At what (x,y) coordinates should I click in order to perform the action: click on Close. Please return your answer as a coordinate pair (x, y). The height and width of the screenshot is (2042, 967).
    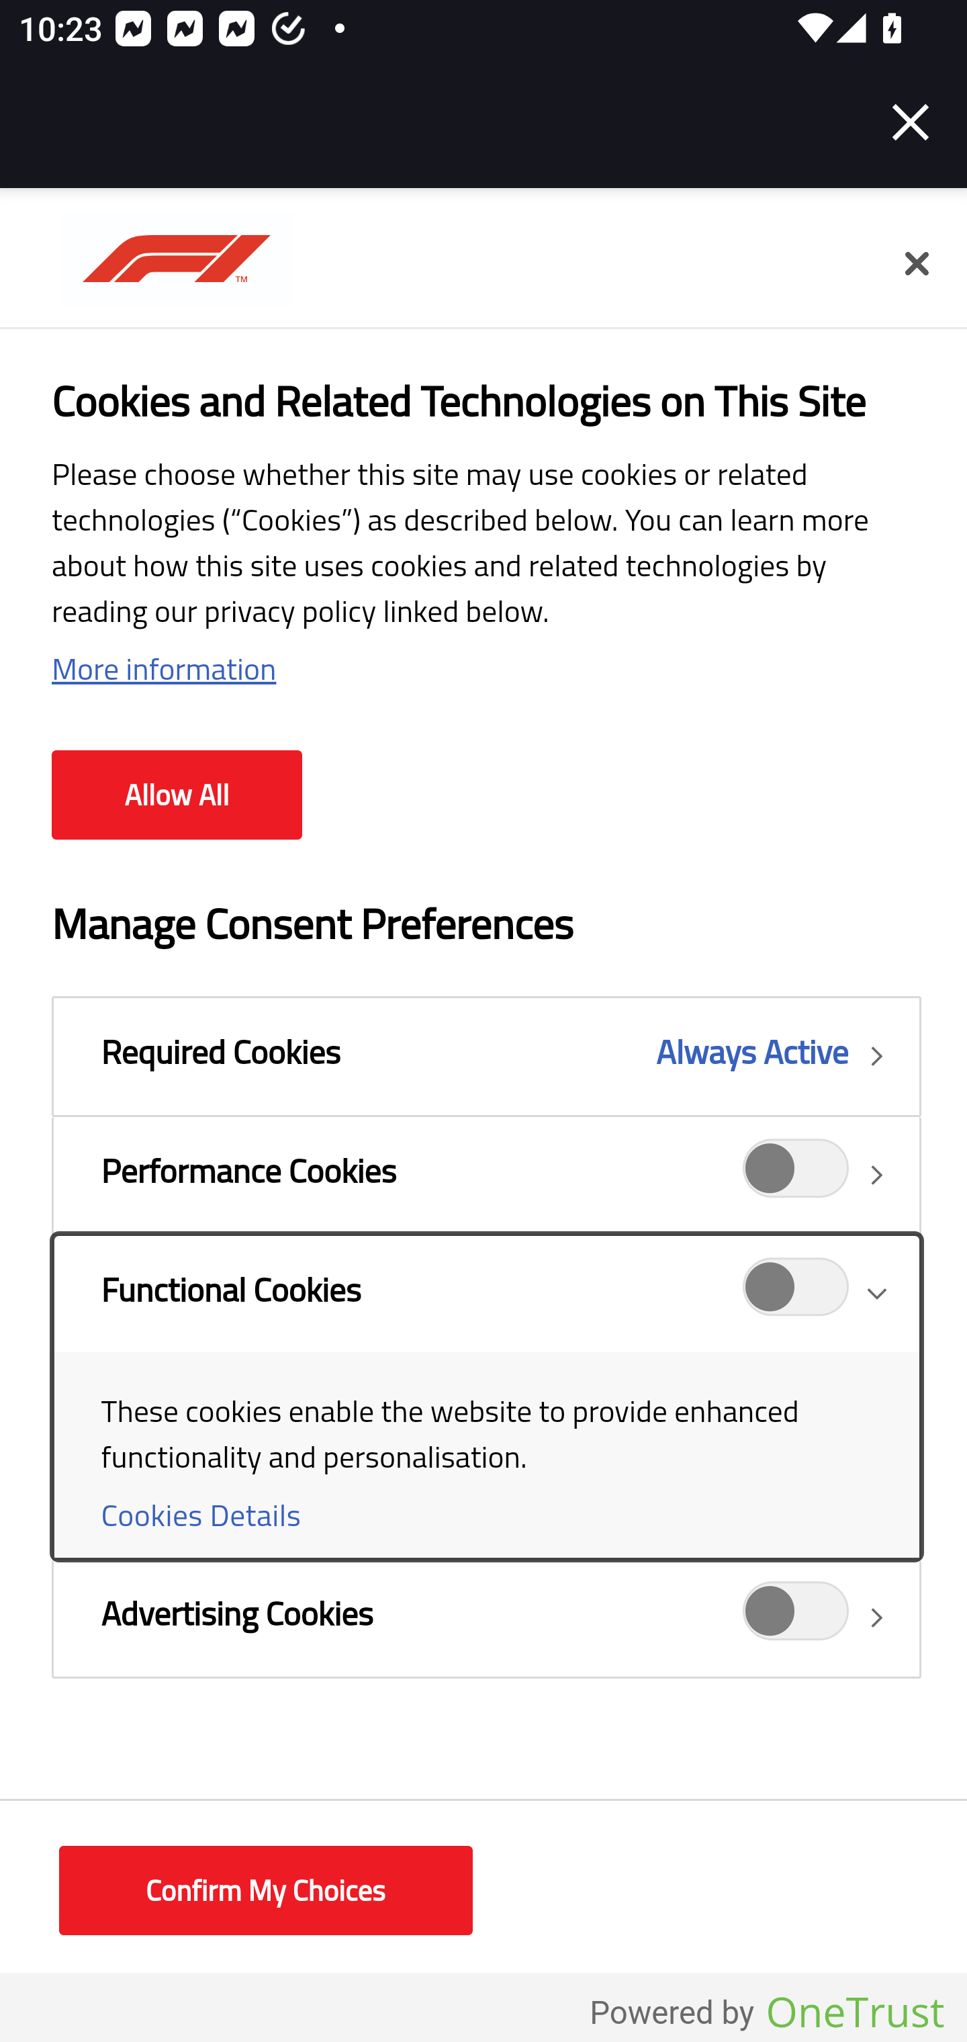
    Looking at the image, I should click on (911, 122).